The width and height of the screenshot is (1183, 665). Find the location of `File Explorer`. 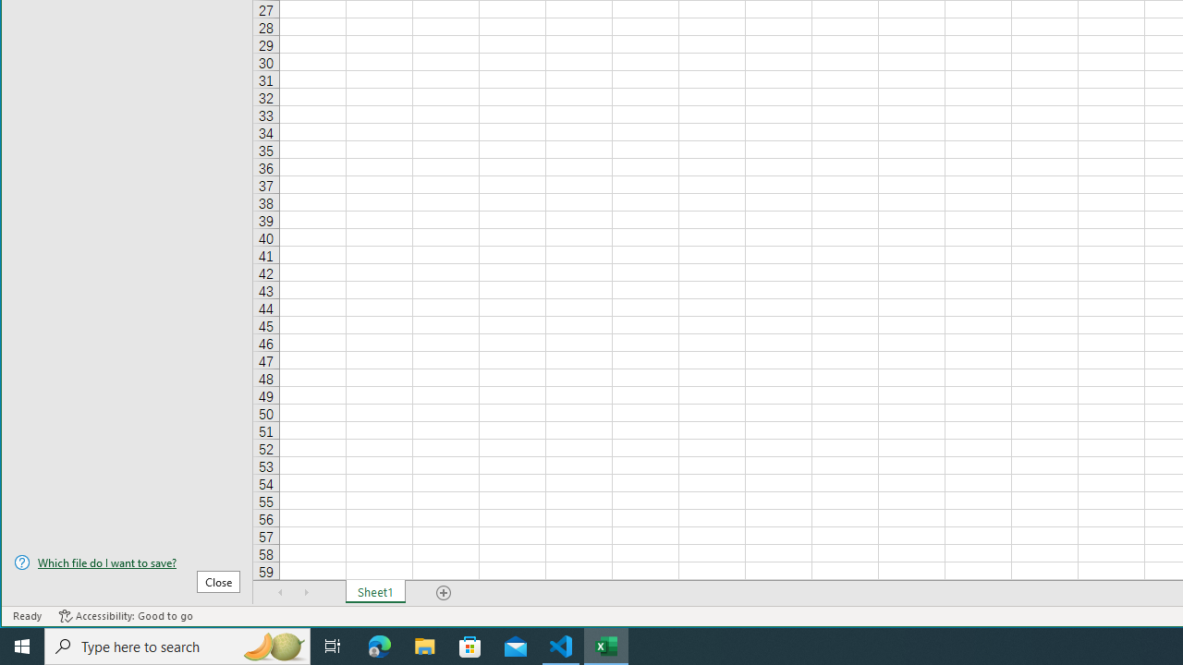

File Explorer is located at coordinates (425, 647).